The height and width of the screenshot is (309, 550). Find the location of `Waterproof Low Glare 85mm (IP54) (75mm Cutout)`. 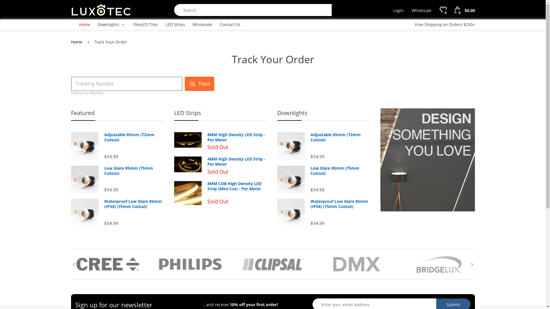

Waterproof Low Glare 85mm (IP54) (75mm Cutout) is located at coordinates (341, 204).